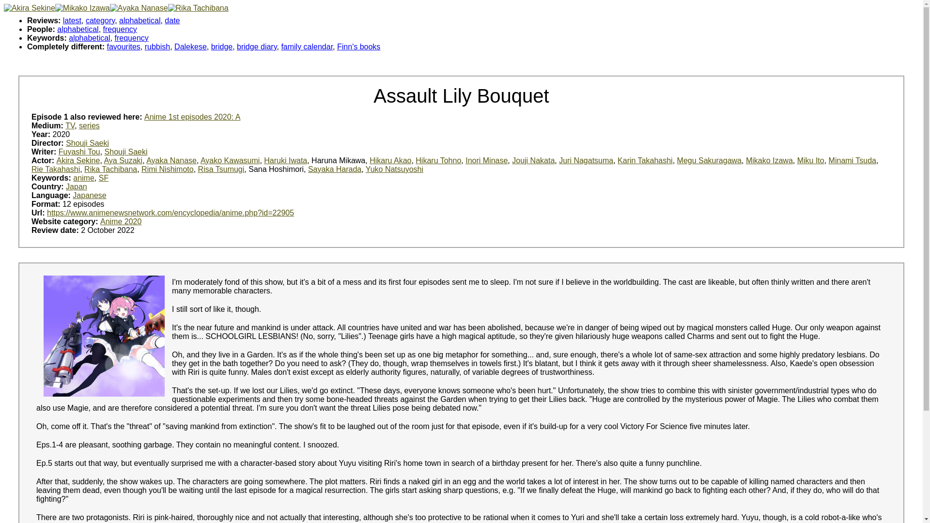 Image resolution: width=930 pixels, height=523 pixels. What do you see at coordinates (171, 160) in the screenshot?
I see `Ayaka Nanase` at bounding box center [171, 160].